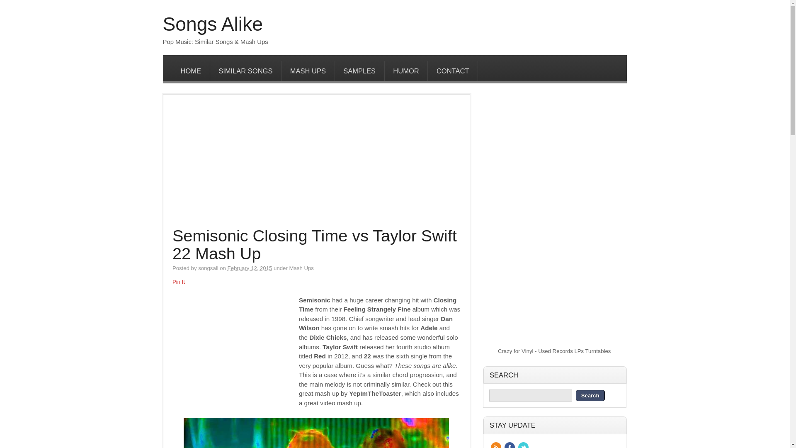  I want to click on SAMPLES, so click(360, 71).